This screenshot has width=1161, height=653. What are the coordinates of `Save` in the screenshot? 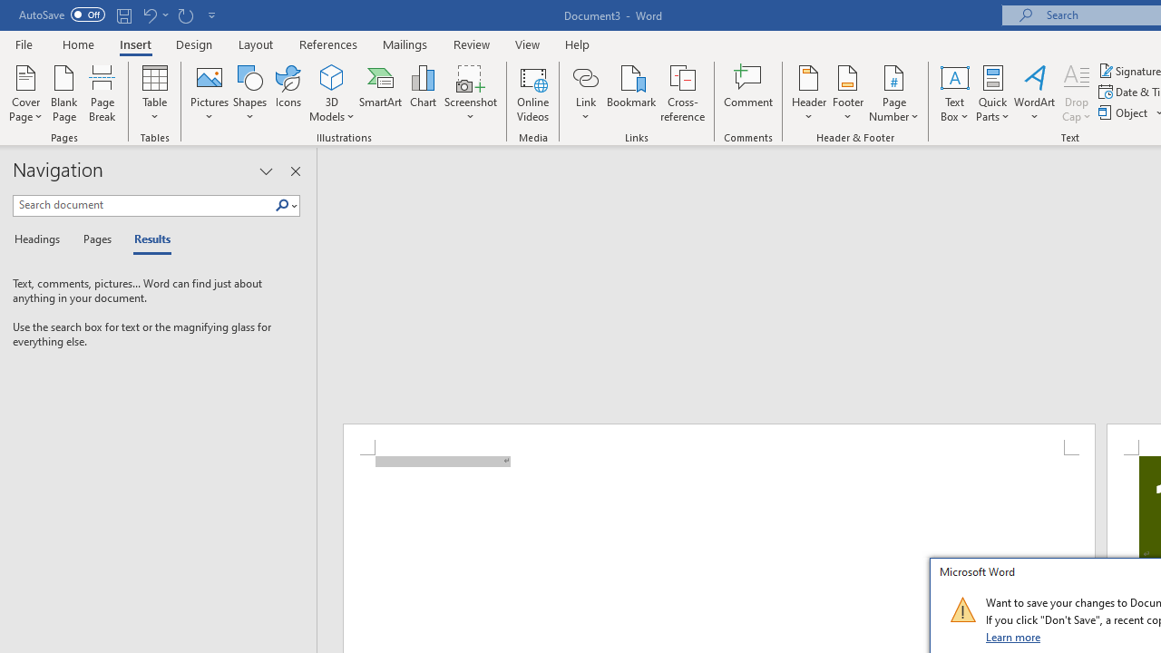 It's located at (123, 15).